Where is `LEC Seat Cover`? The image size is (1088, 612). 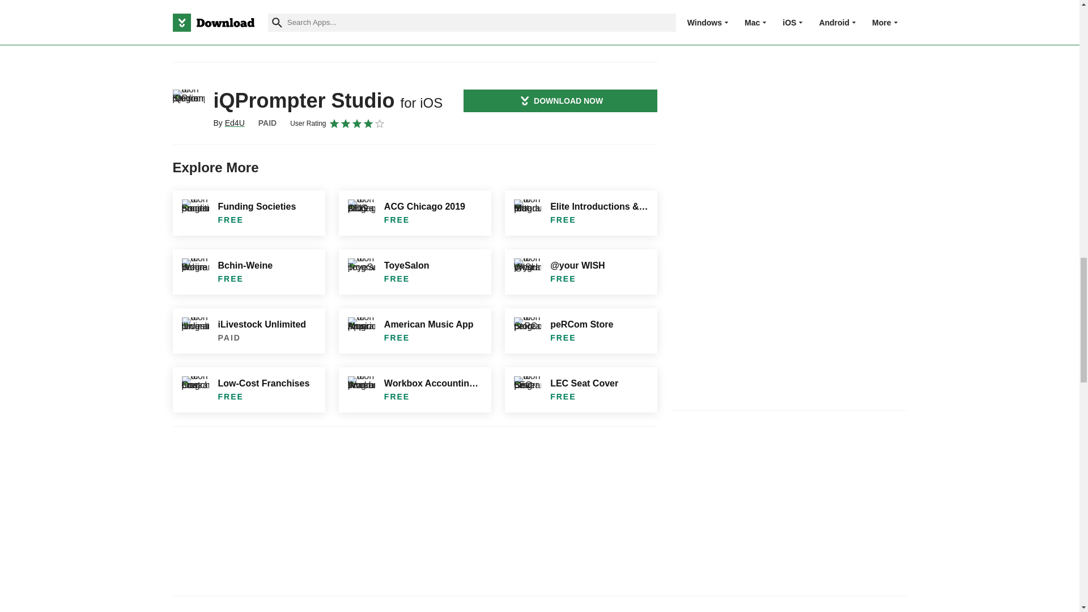 LEC Seat Cover is located at coordinates (580, 390).